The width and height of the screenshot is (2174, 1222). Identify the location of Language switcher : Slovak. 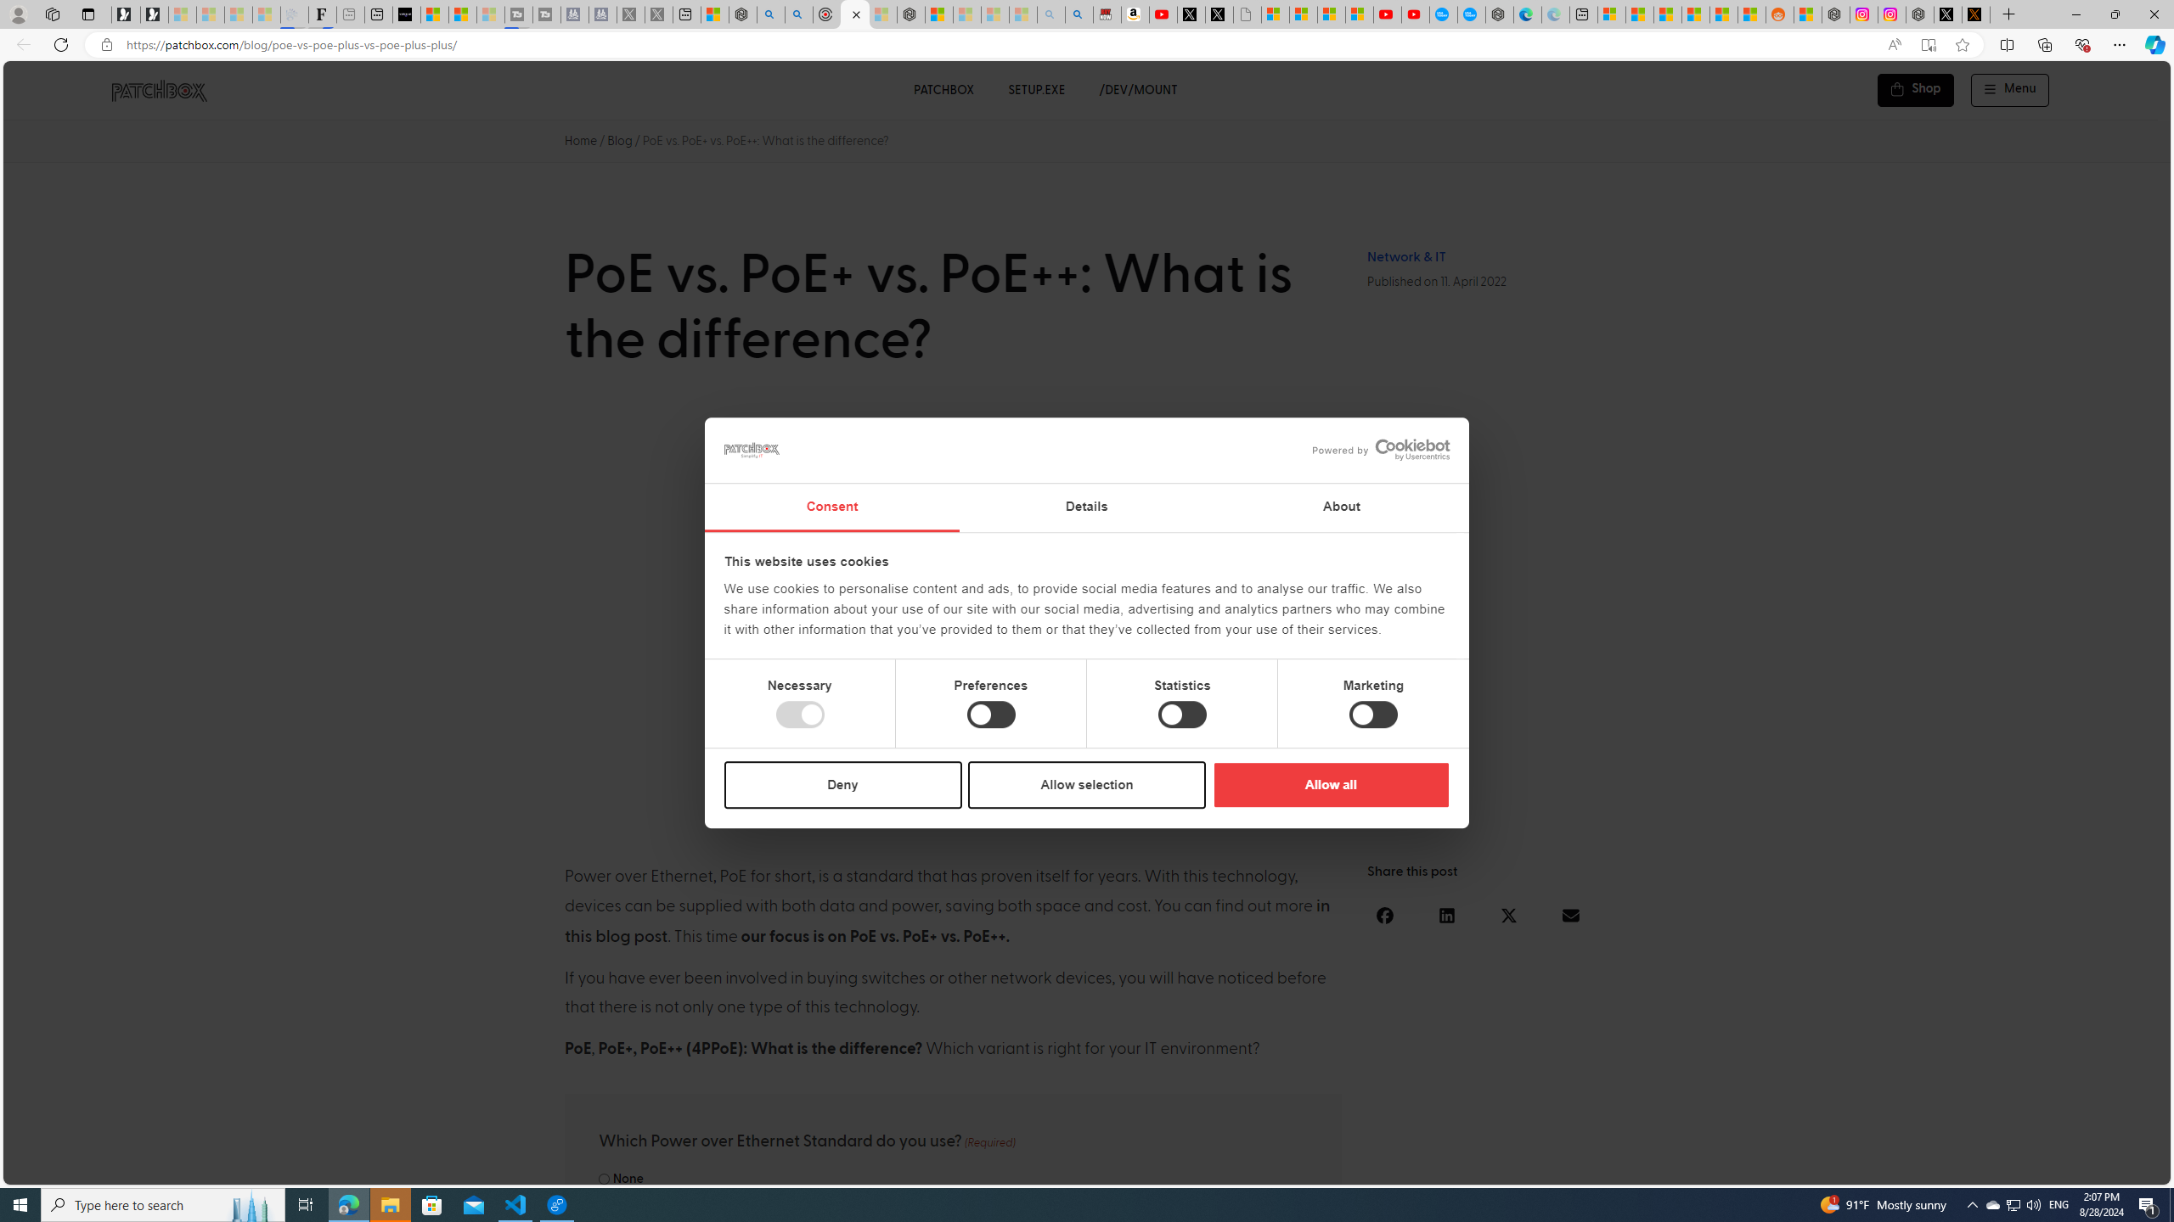
(2008, 1169).